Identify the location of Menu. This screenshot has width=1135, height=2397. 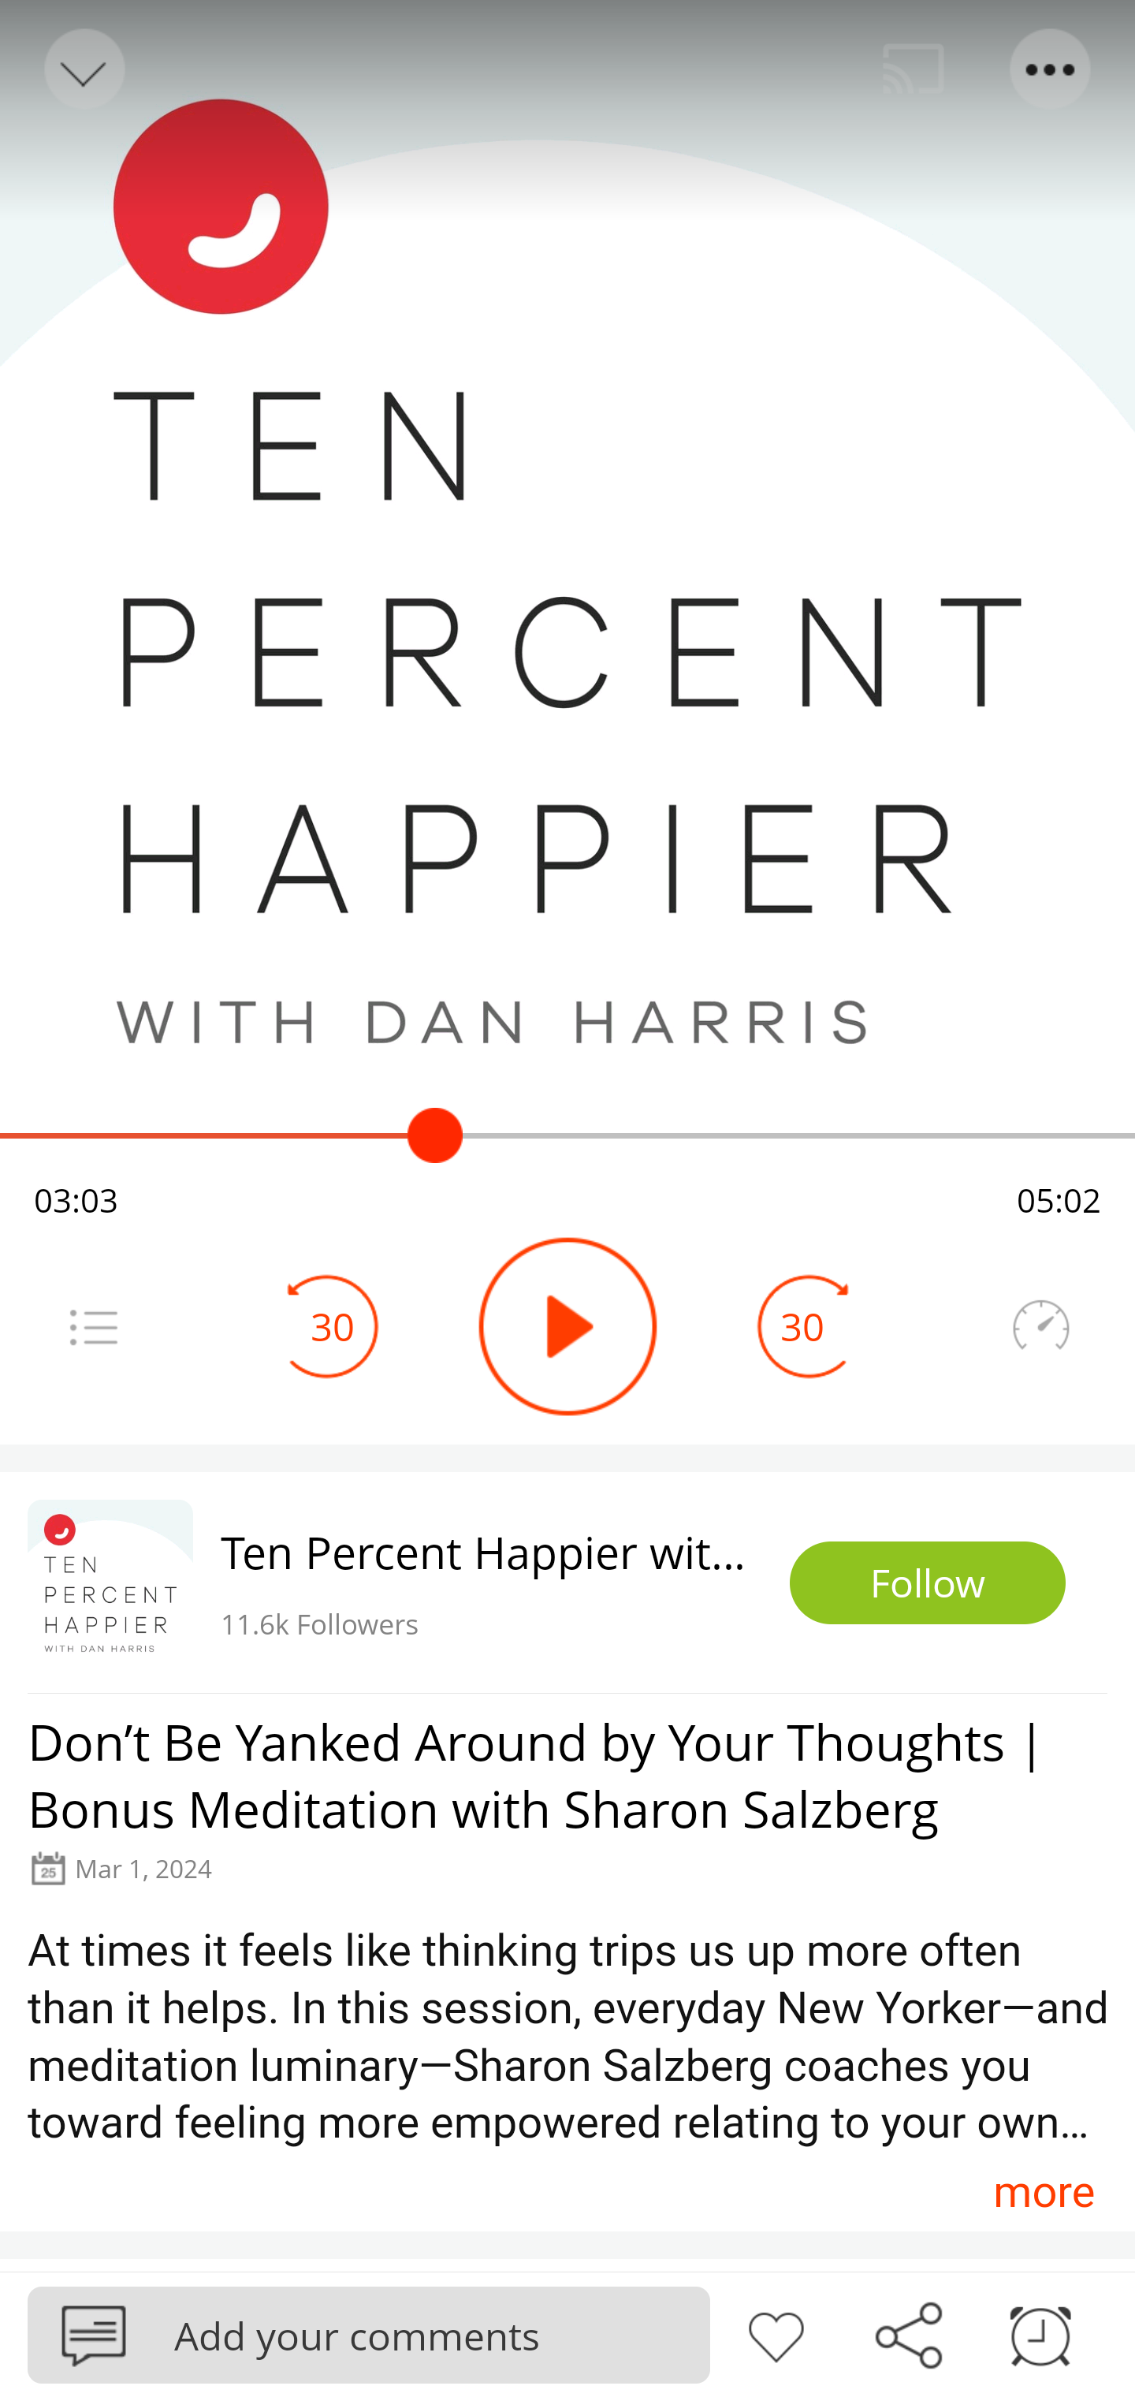
(1051, 69).